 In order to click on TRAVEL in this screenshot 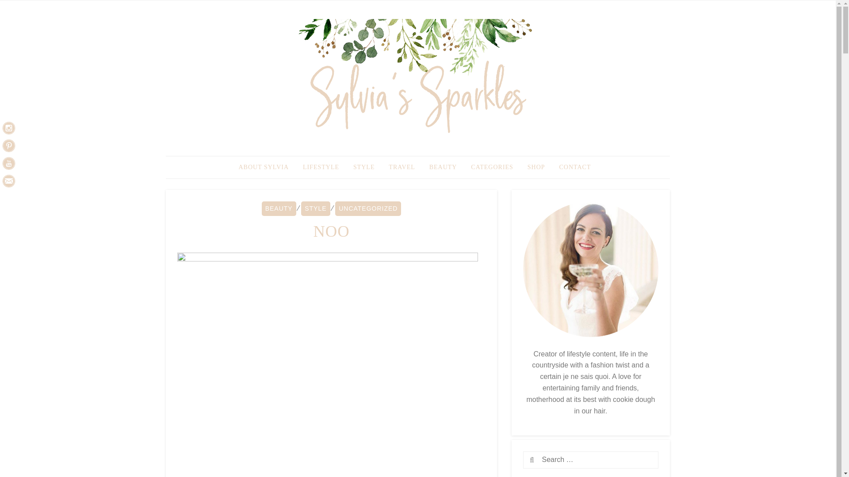, I will do `click(402, 168)`.